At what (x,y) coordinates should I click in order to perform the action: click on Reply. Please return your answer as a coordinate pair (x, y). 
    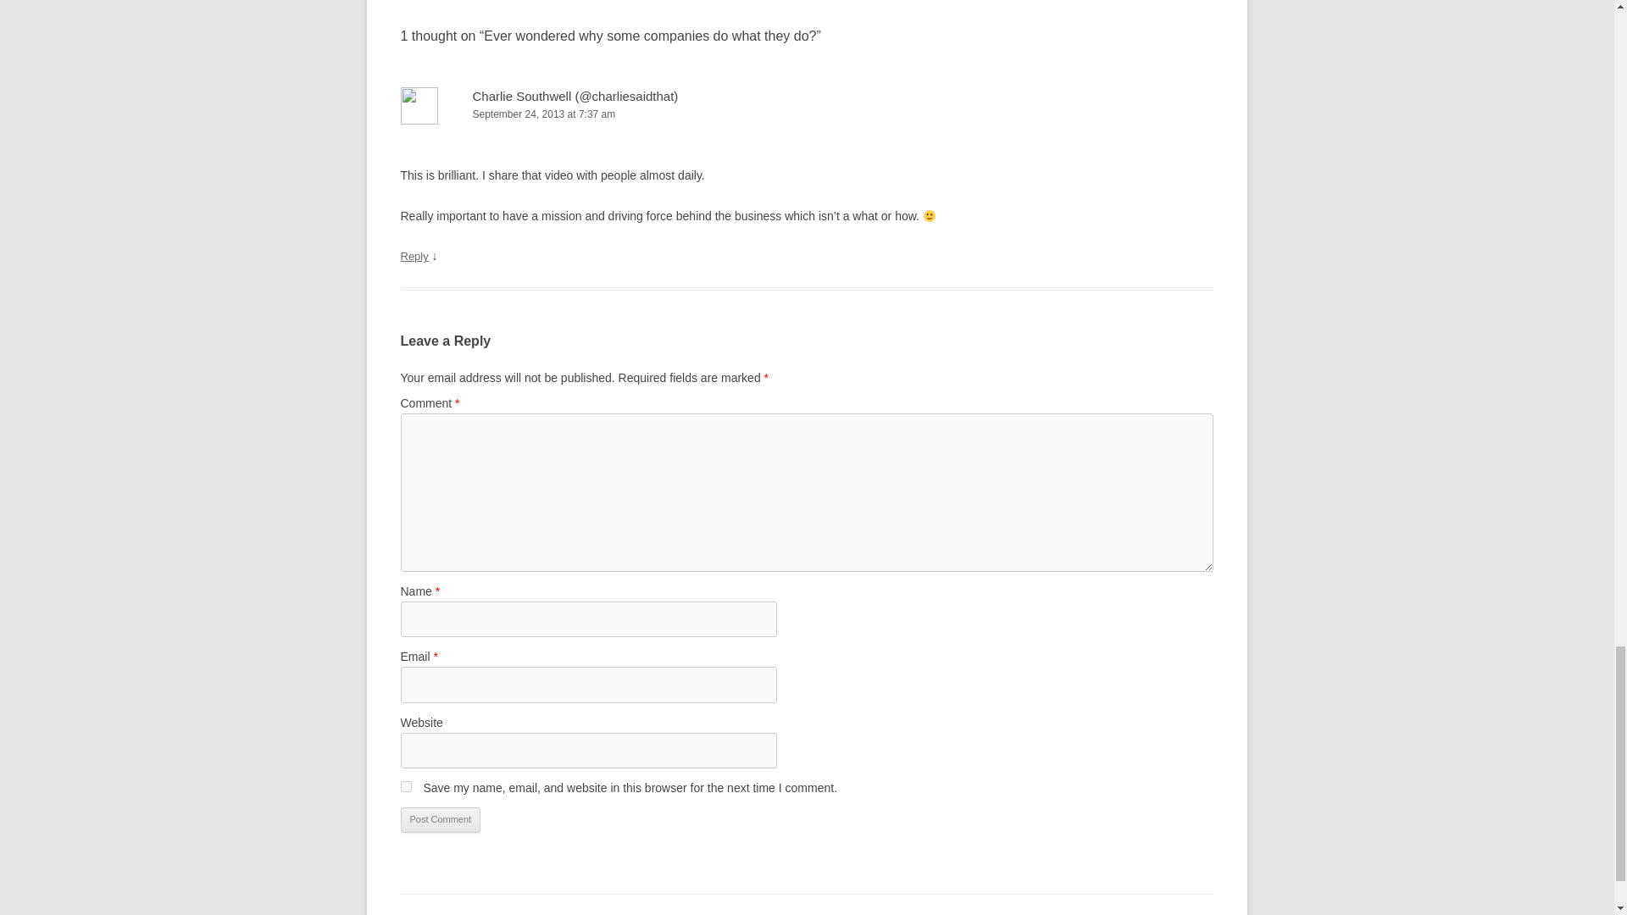
    Looking at the image, I should click on (414, 256).